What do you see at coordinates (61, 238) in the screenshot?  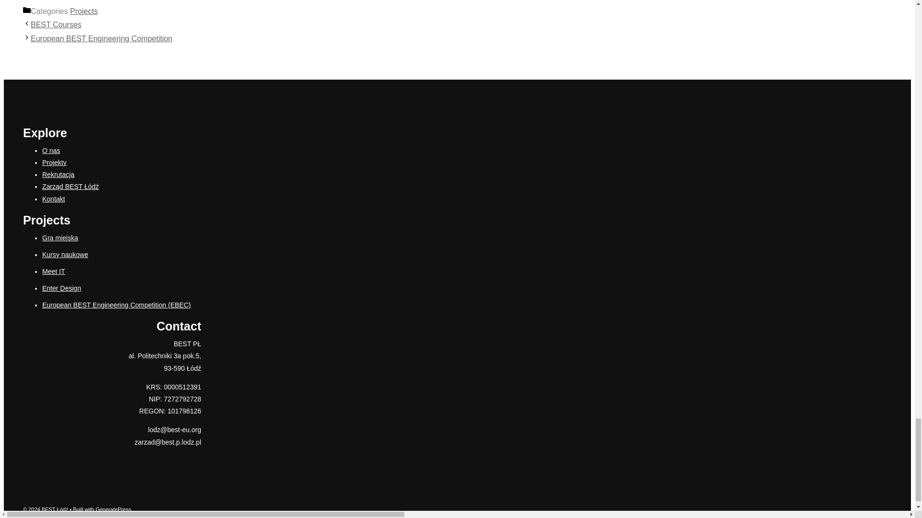 I see `Gra miejska` at bounding box center [61, 238].